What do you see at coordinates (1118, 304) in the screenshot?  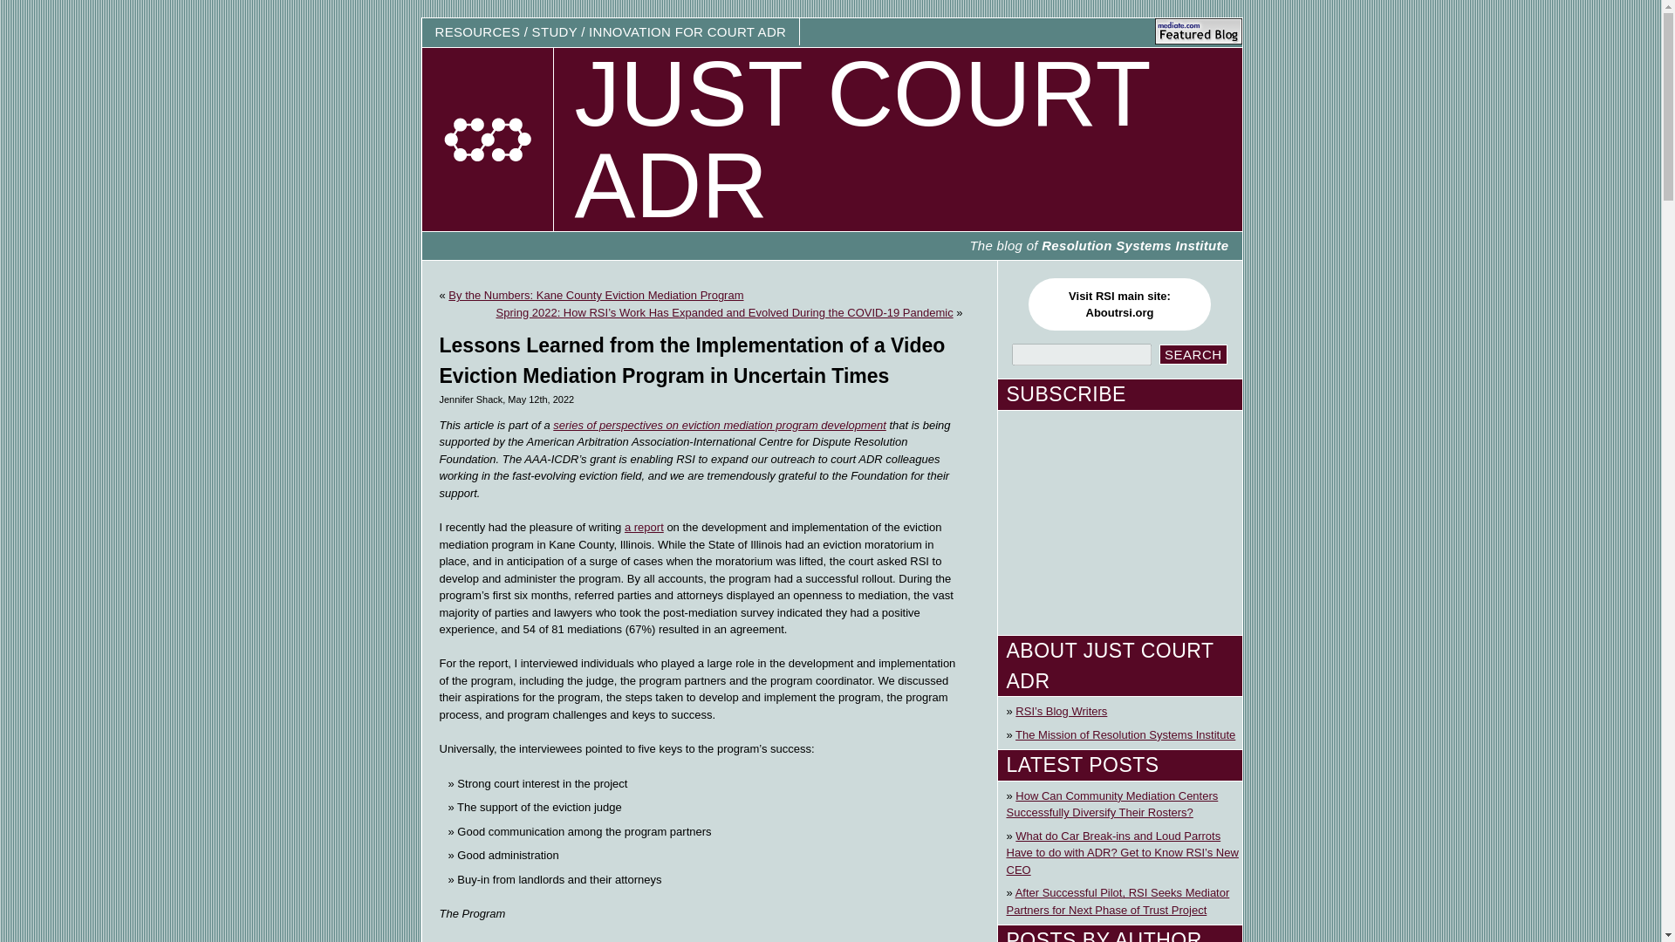 I see `a report` at bounding box center [1118, 304].